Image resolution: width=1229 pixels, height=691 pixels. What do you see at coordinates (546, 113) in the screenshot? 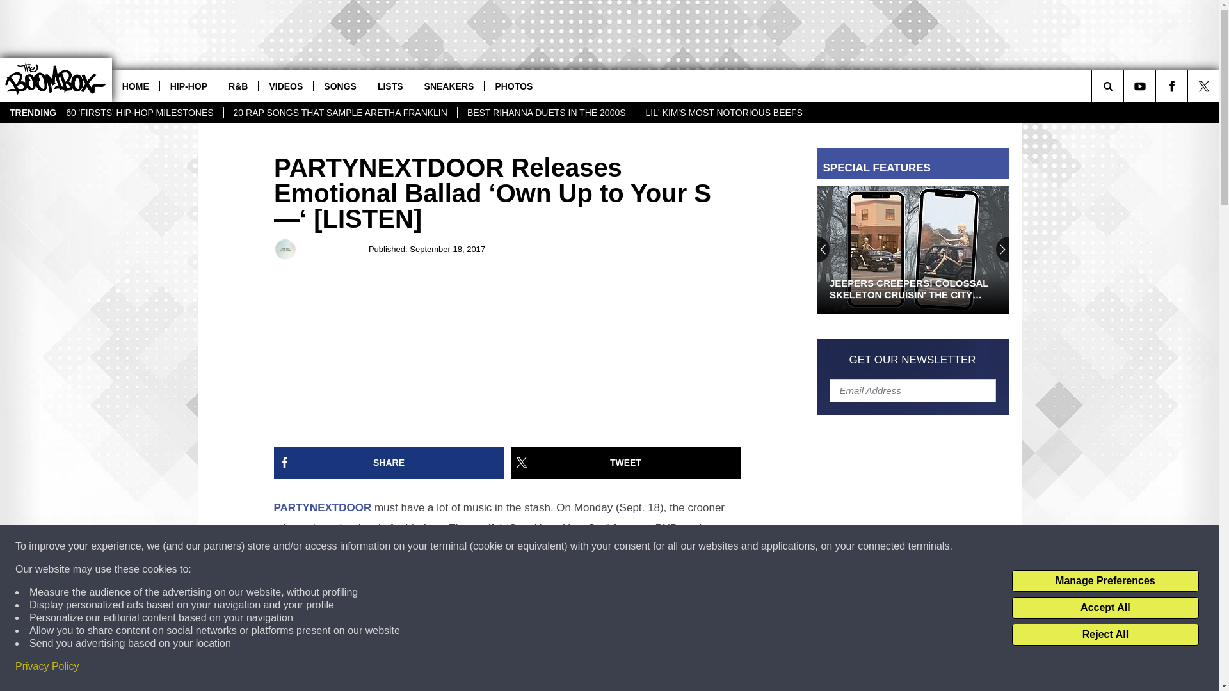
I see `BEST RIHANNA DUETS IN THE 2000S` at bounding box center [546, 113].